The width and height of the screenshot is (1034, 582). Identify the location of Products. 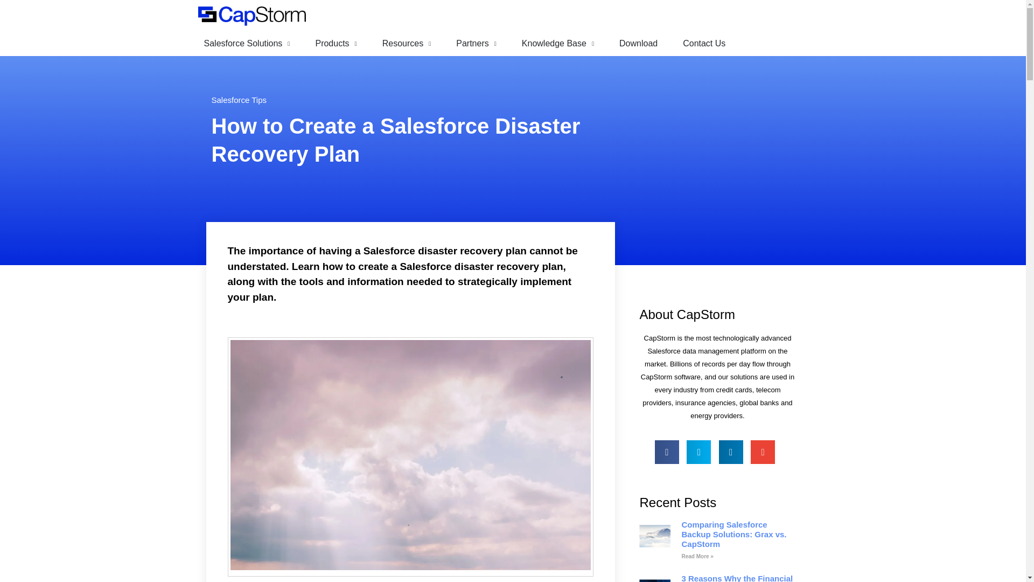
(335, 43).